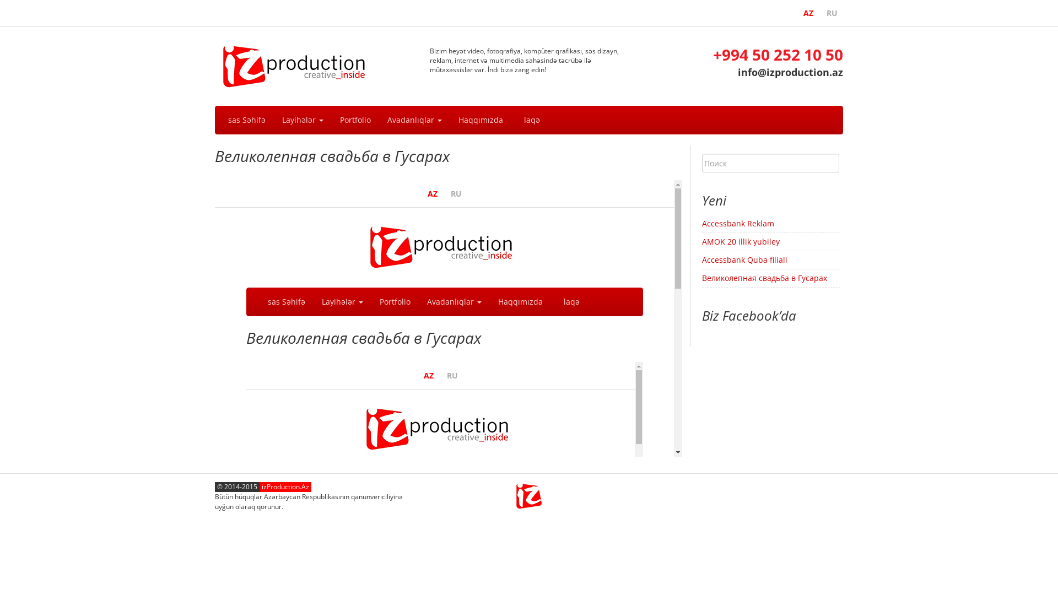 This screenshot has height=595, width=1058. What do you see at coordinates (529, 496) in the screenshot?
I see `izProduction.Az` at bounding box center [529, 496].